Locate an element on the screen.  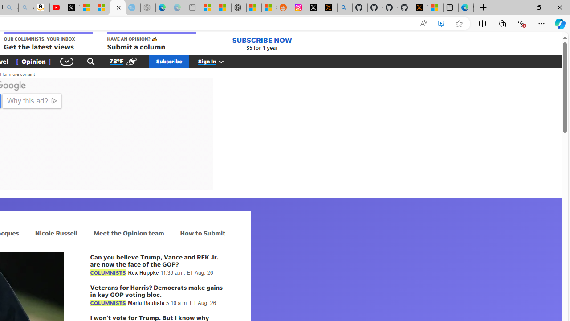
Class: gnt_n_dd_bt_svg is located at coordinates (67, 61).